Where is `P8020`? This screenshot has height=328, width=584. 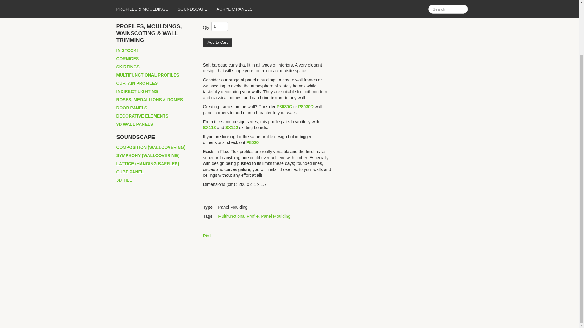
P8020 is located at coordinates (252, 142).